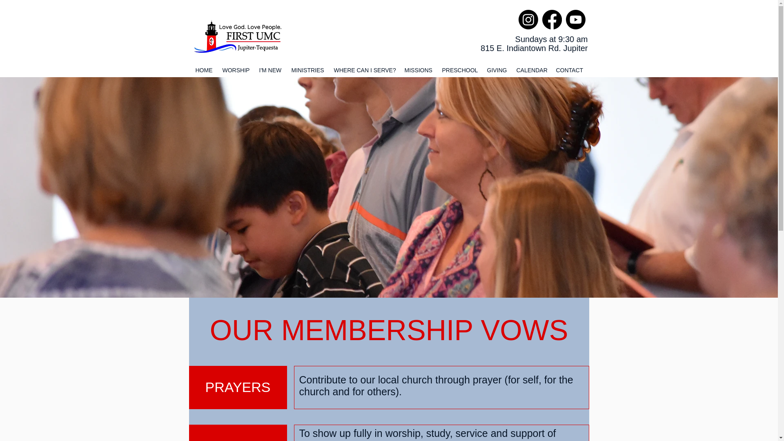 The width and height of the screenshot is (784, 441). Describe the element at coordinates (570, 70) in the screenshot. I see `CONTACT` at that location.